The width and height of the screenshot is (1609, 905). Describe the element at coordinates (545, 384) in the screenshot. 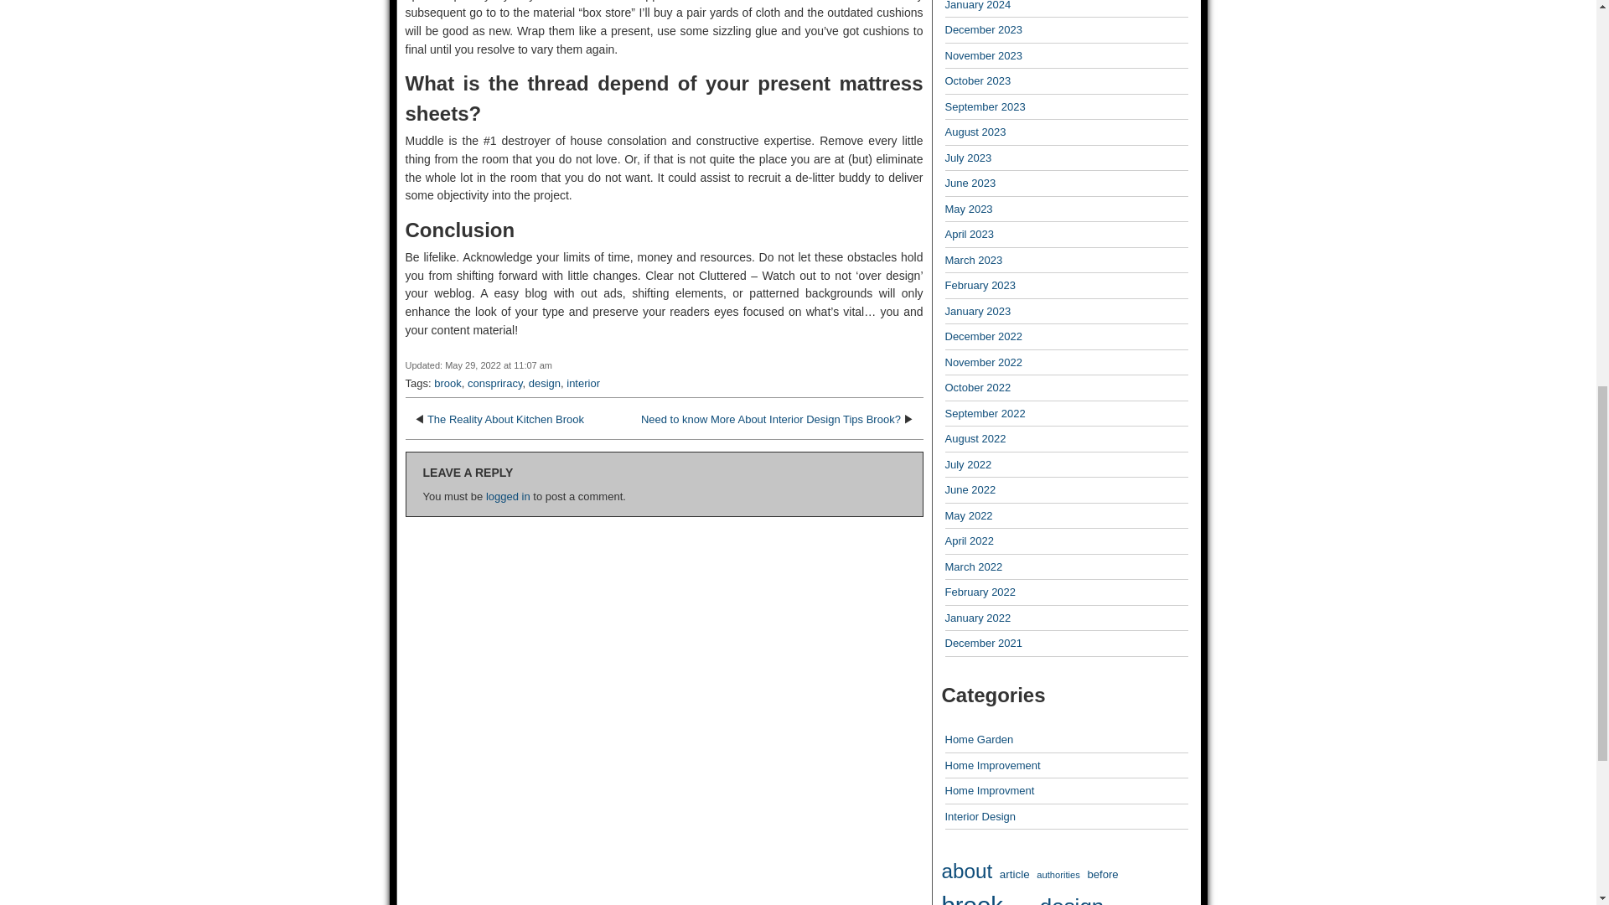

I see `design` at that location.